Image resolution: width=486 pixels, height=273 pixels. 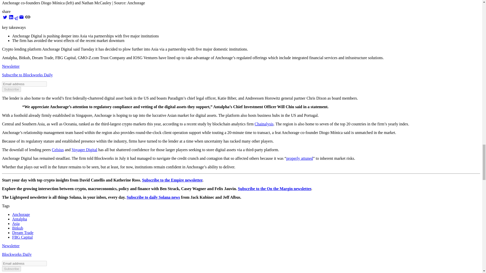 What do you see at coordinates (27, 75) in the screenshot?
I see `Subscribe to Blockworks Daily` at bounding box center [27, 75].